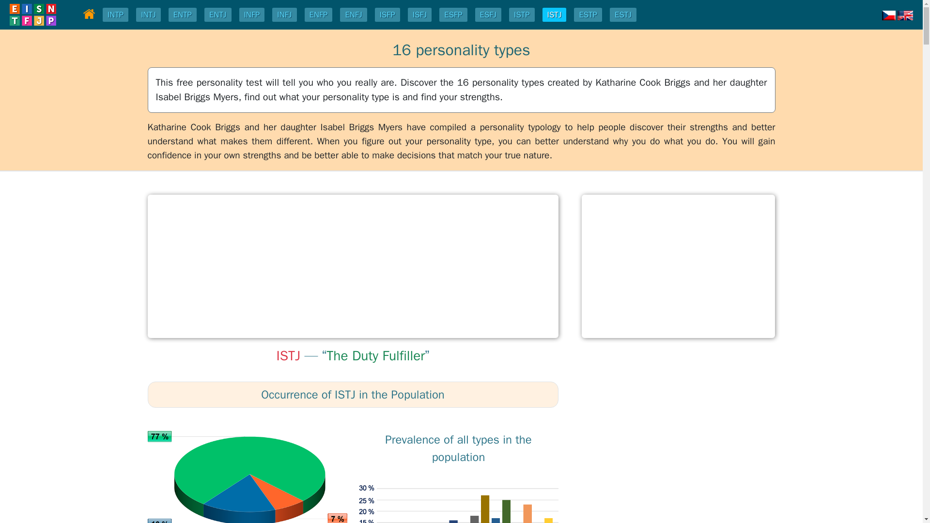 The image size is (930, 523). What do you see at coordinates (521, 15) in the screenshot?
I see `ISTP` at bounding box center [521, 15].